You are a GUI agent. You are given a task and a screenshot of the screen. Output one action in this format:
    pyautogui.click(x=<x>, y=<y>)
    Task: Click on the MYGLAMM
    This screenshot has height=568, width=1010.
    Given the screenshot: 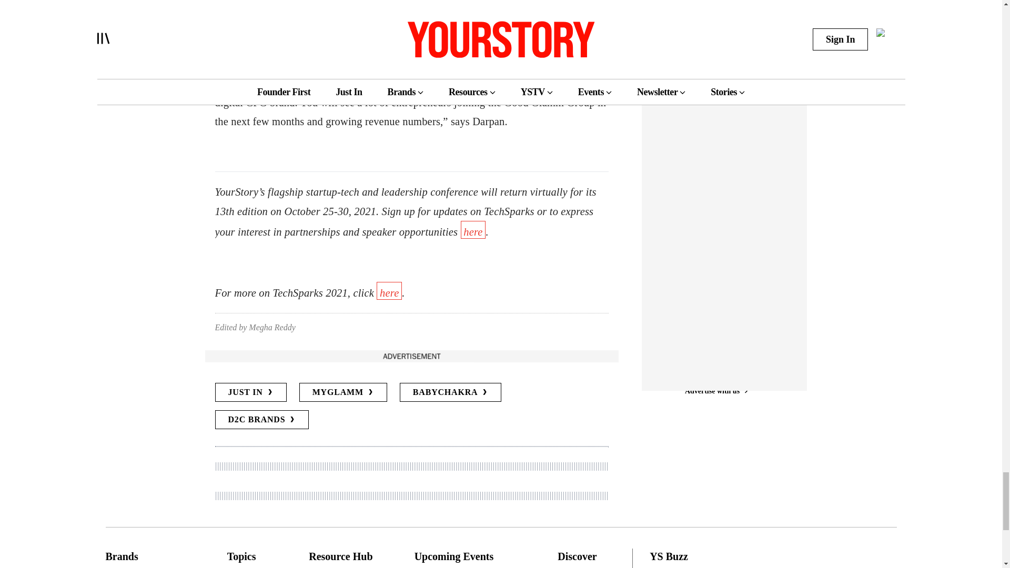 What is the action you would take?
    pyautogui.click(x=343, y=392)
    